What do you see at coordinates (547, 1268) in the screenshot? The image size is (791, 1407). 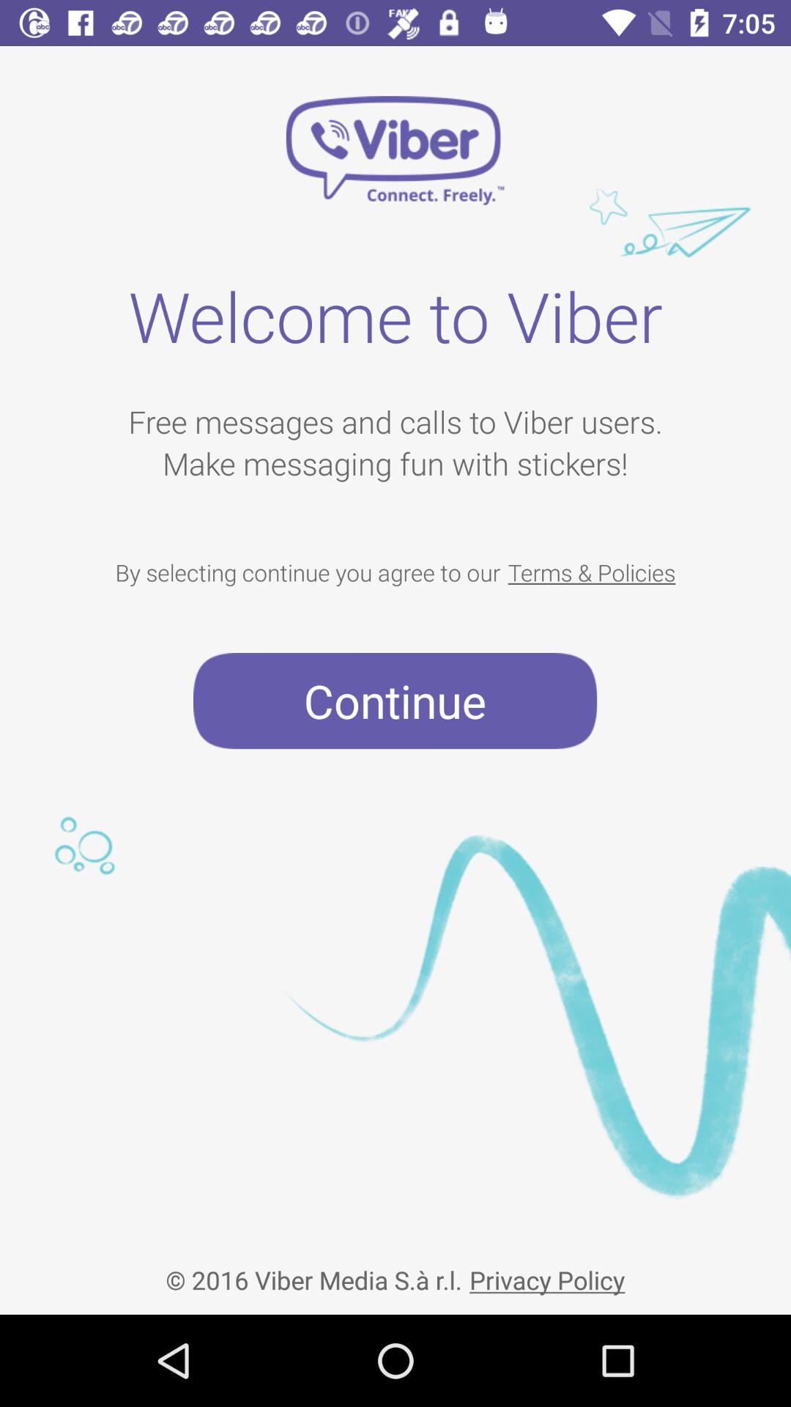 I see `tap the icon to the right of 2016 viber media` at bounding box center [547, 1268].